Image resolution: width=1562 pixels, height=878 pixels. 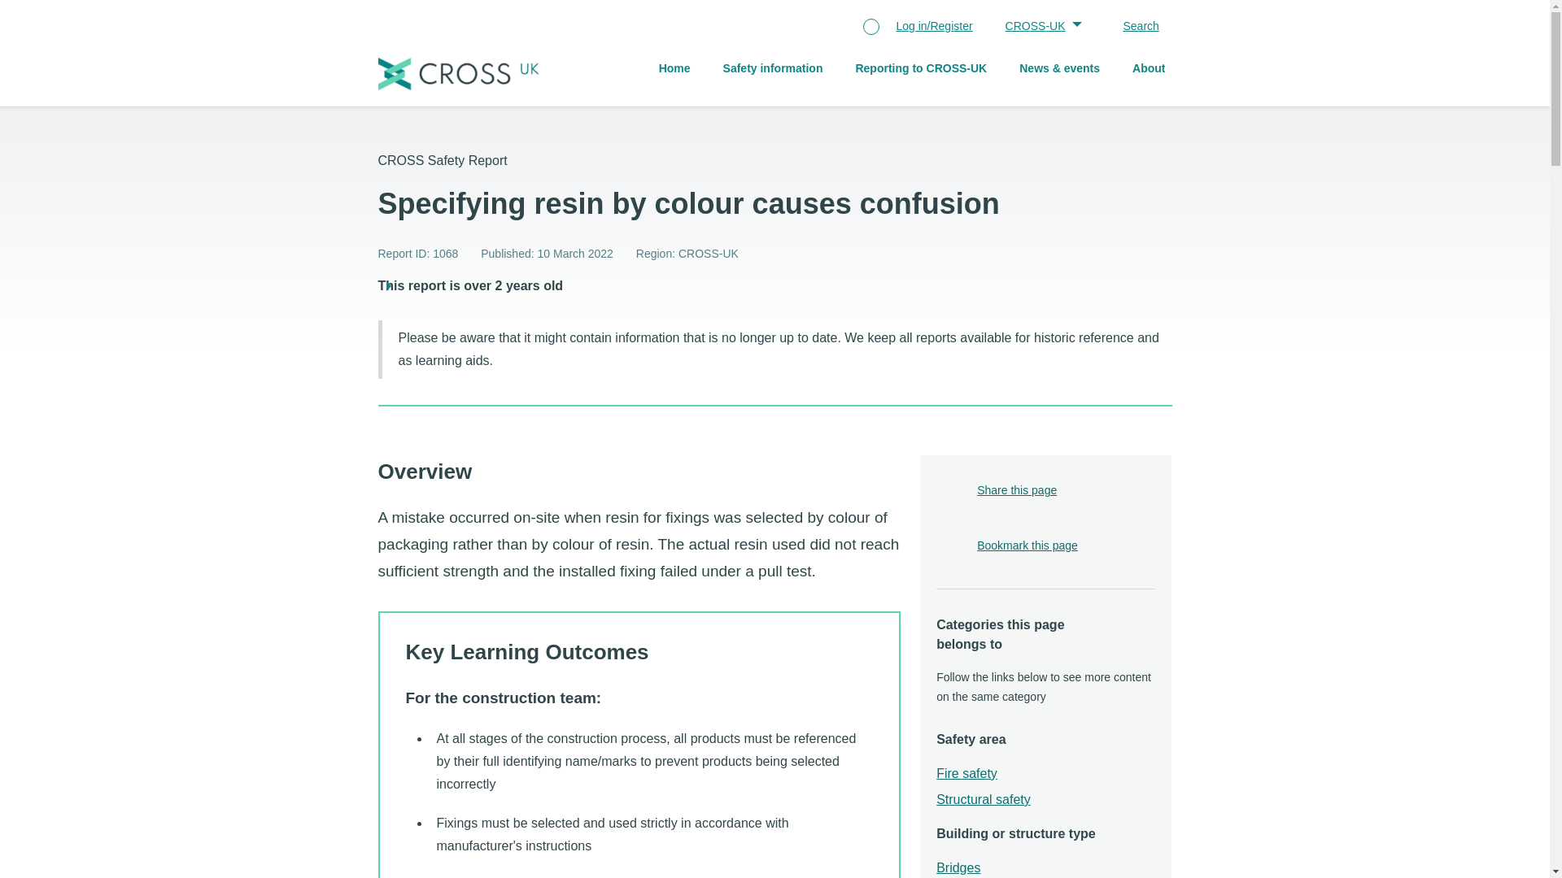 I want to click on Bridges, so click(x=958, y=868).